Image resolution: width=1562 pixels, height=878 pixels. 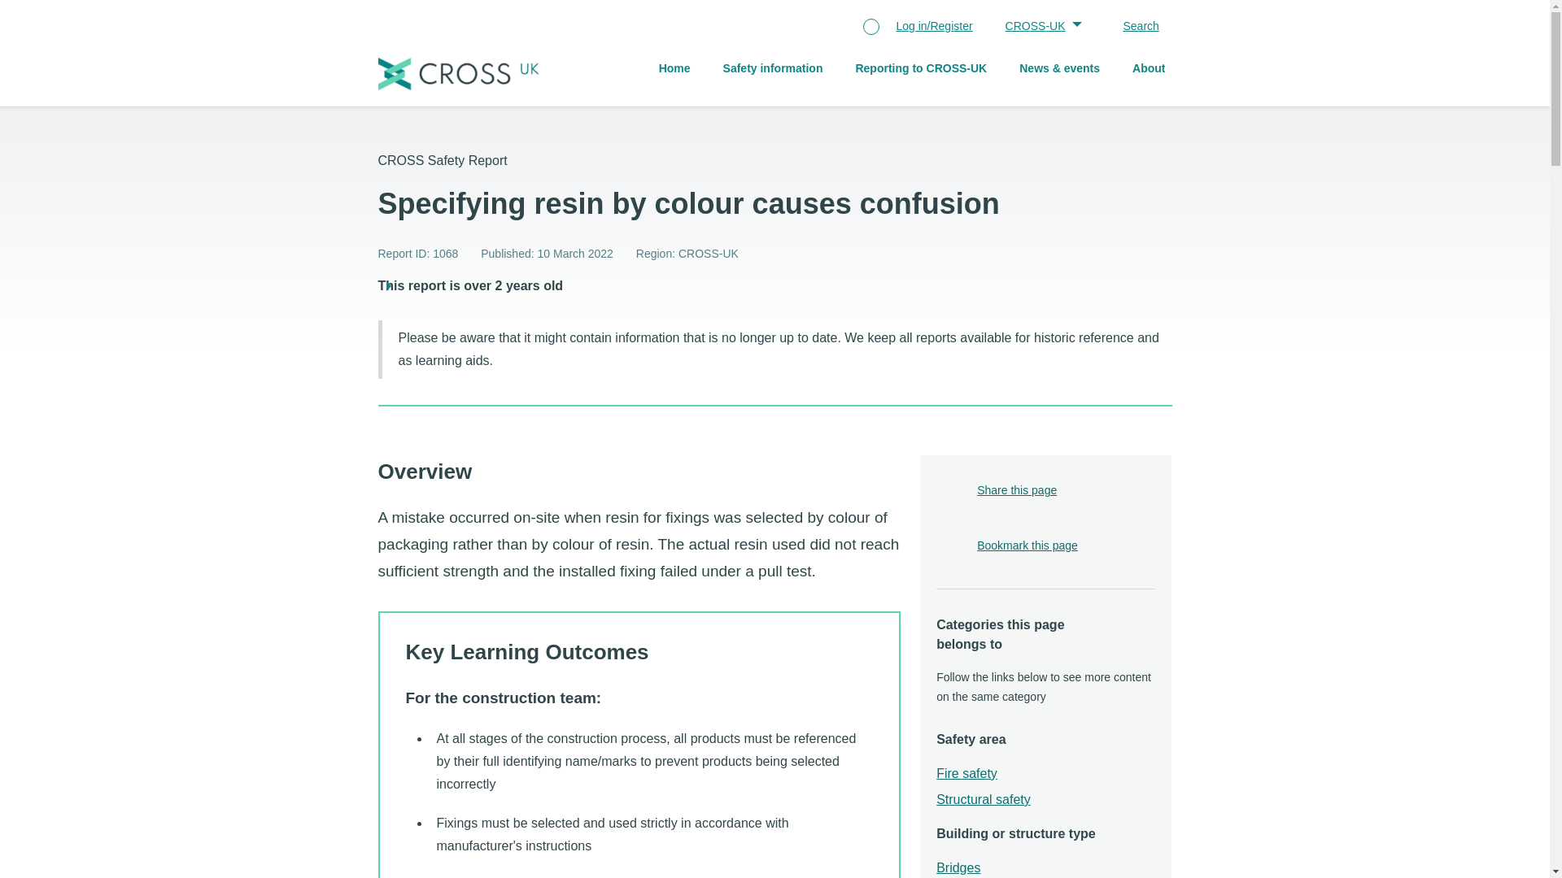 I want to click on Bridges, so click(x=958, y=868).